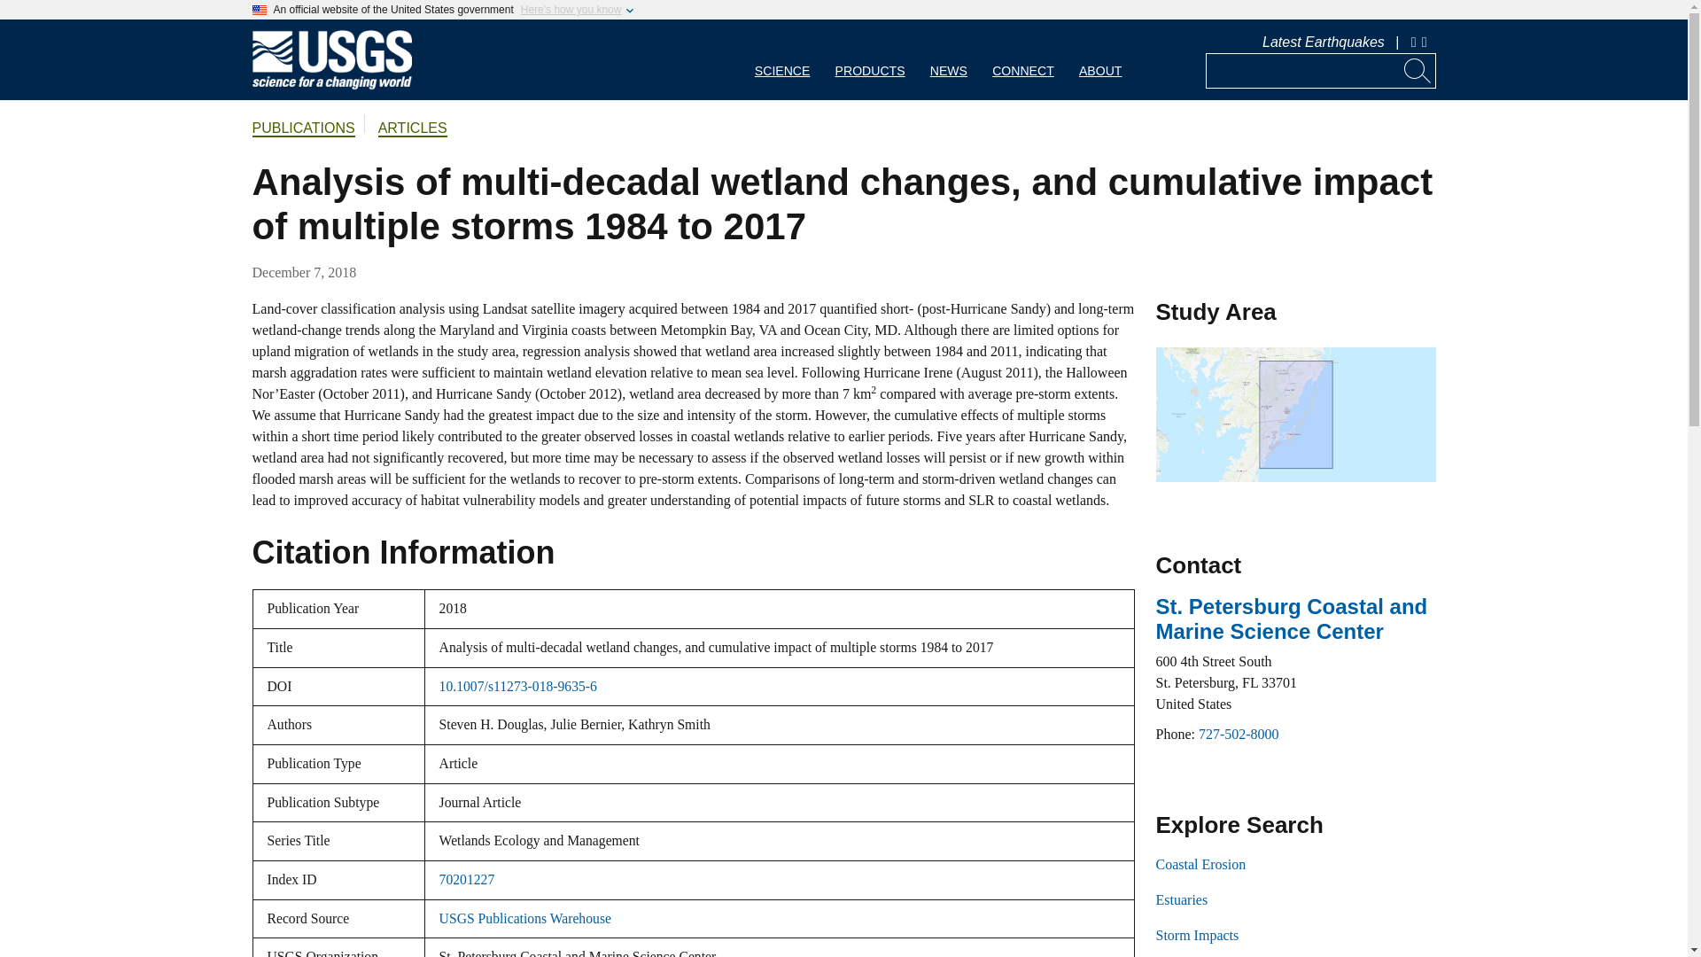  What do you see at coordinates (412, 129) in the screenshot?
I see `ARTICLES` at bounding box center [412, 129].